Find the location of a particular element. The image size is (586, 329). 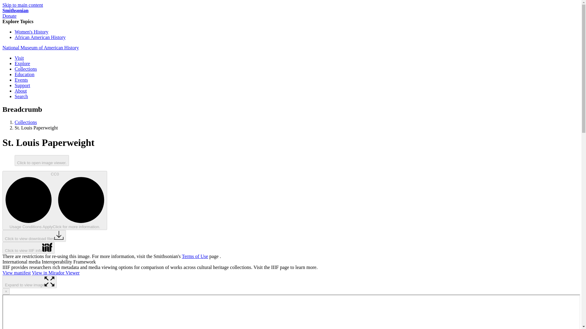

Explore is located at coordinates (23, 63).